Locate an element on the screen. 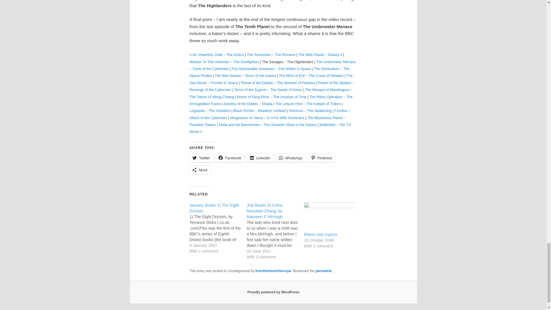  Elders visit Cyprus is located at coordinates (329, 217).